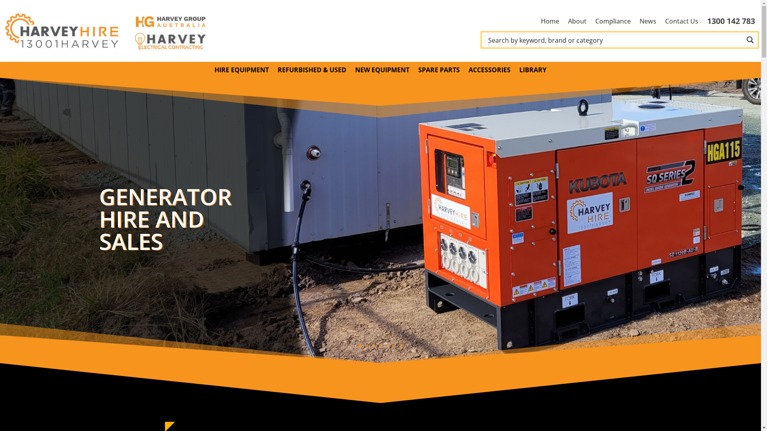  I want to click on HarveyGroup-3logo-, so click(109, 31).